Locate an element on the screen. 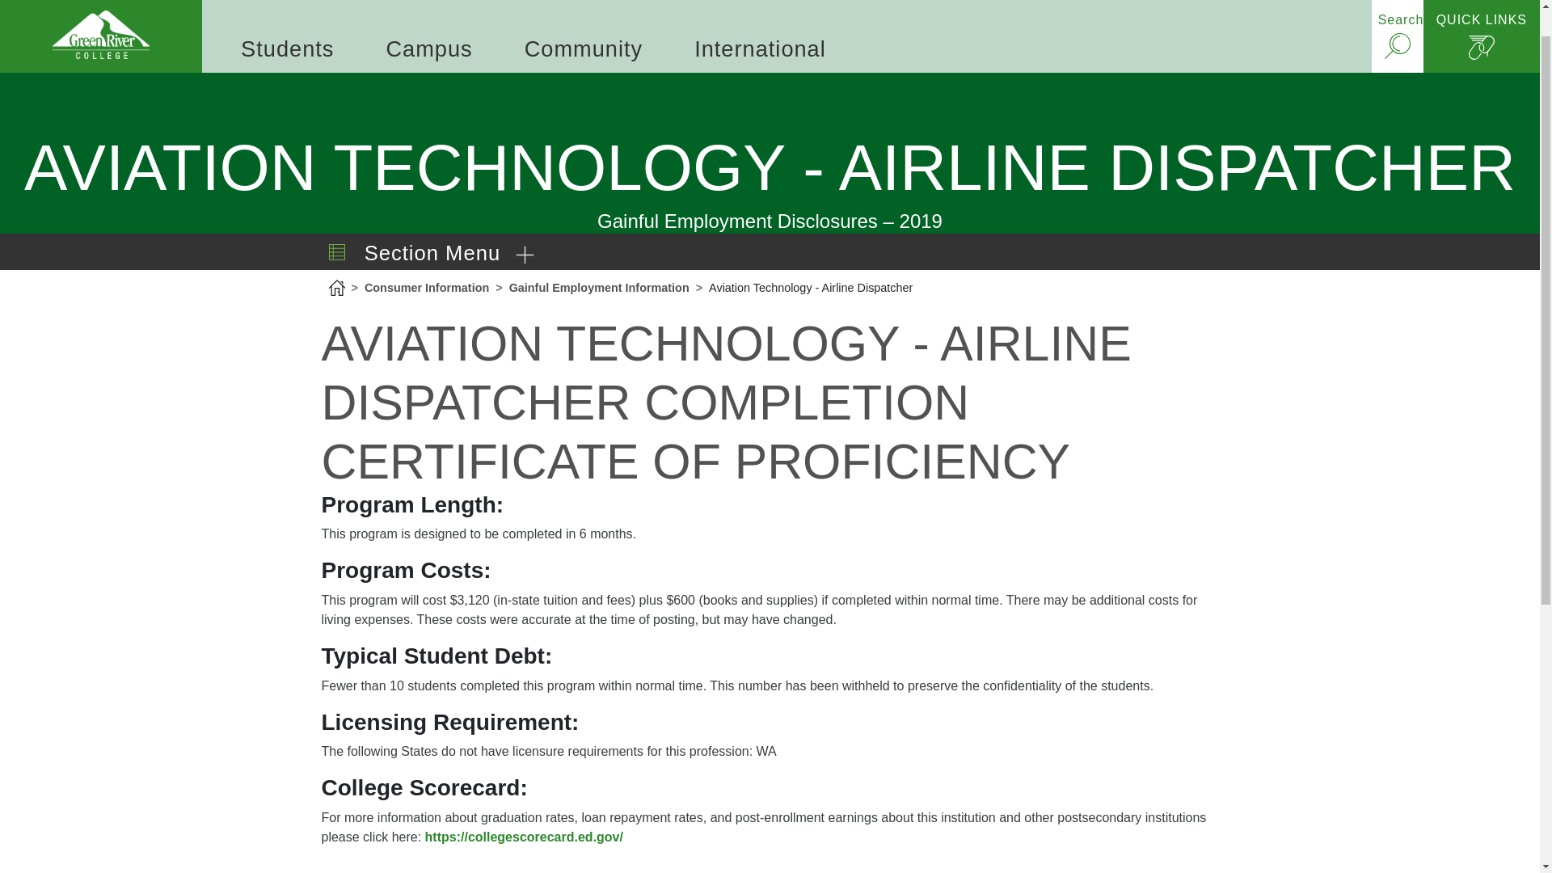 This screenshot has width=1552, height=873. Students is located at coordinates (287, 15).